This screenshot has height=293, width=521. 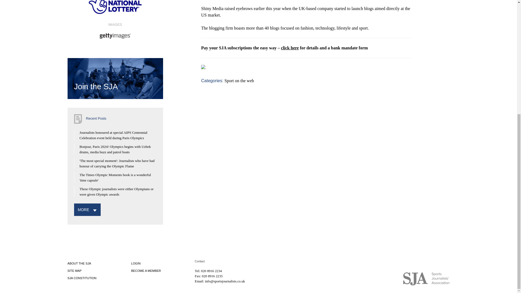 What do you see at coordinates (136, 263) in the screenshot?
I see `LOGIN` at bounding box center [136, 263].